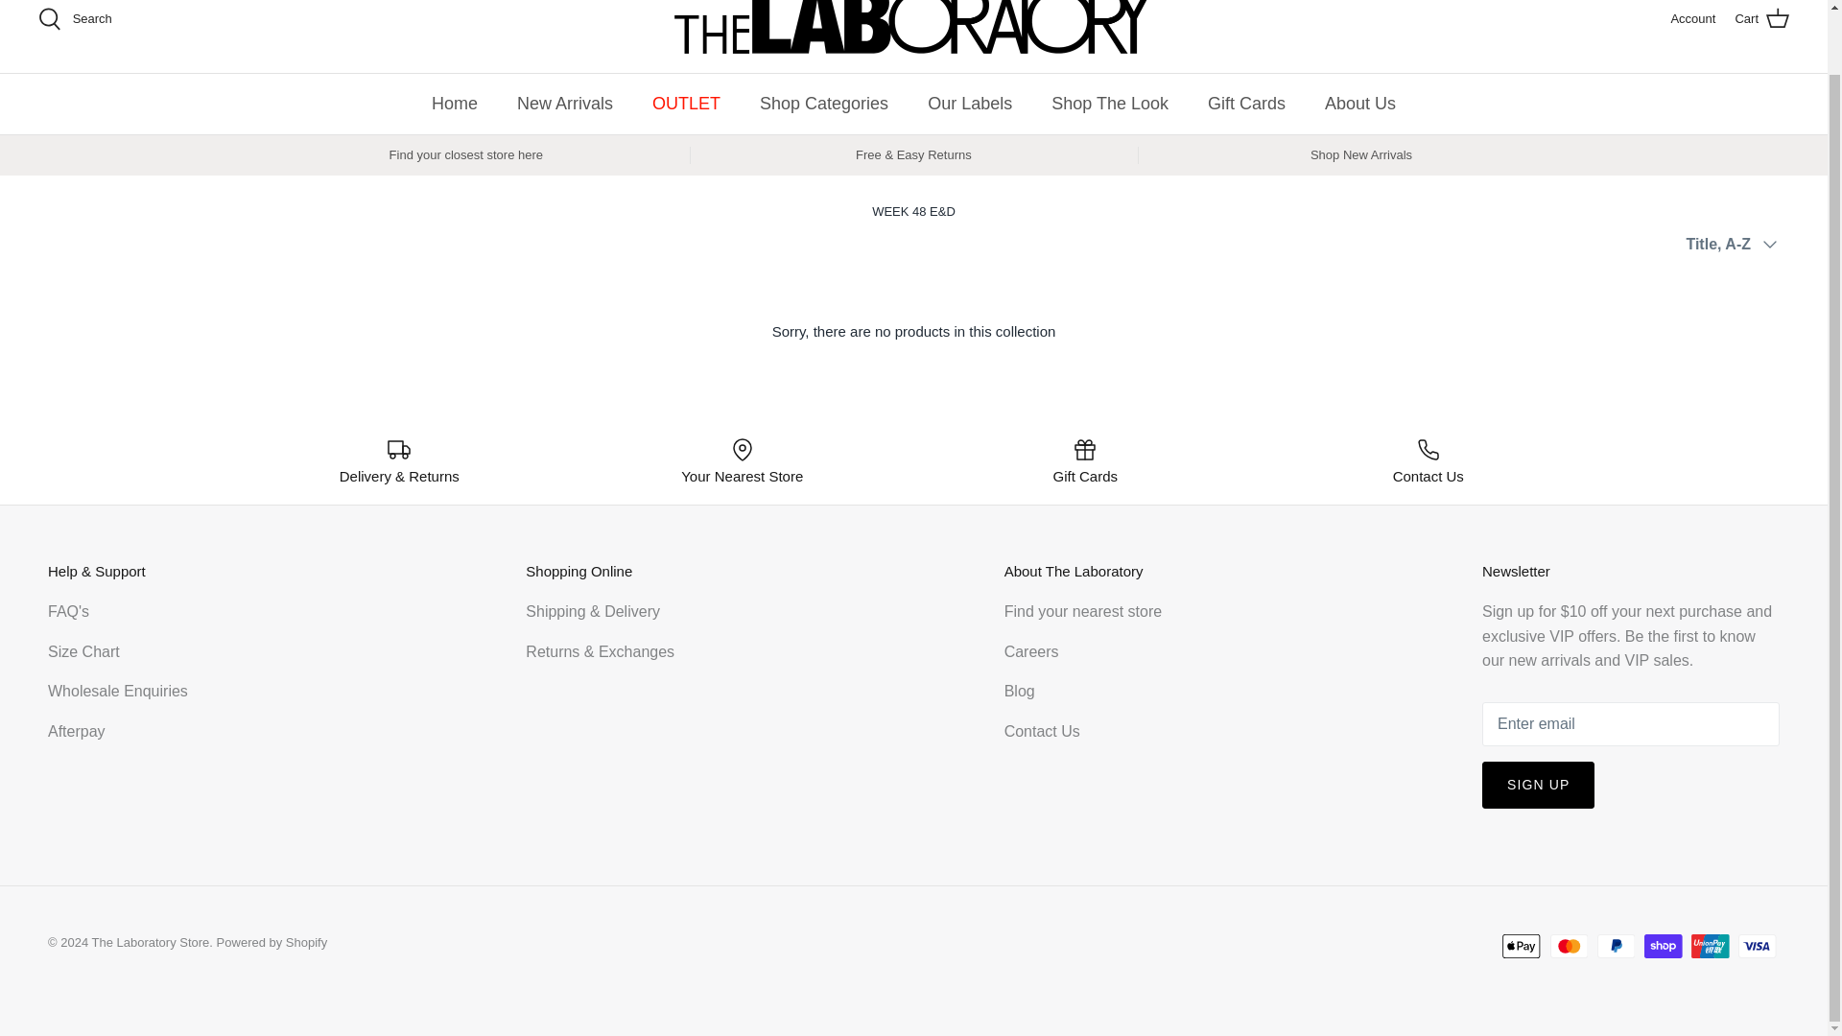 This screenshot has height=1036, width=1842. What do you see at coordinates (83, 650) in the screenshot?
I see `Sizing Chart` at bounding box center [83, 650].